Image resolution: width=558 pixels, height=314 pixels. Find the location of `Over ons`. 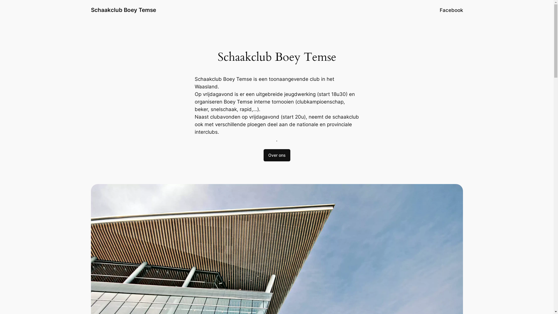

Over ons is located at coordinates (277, 155).